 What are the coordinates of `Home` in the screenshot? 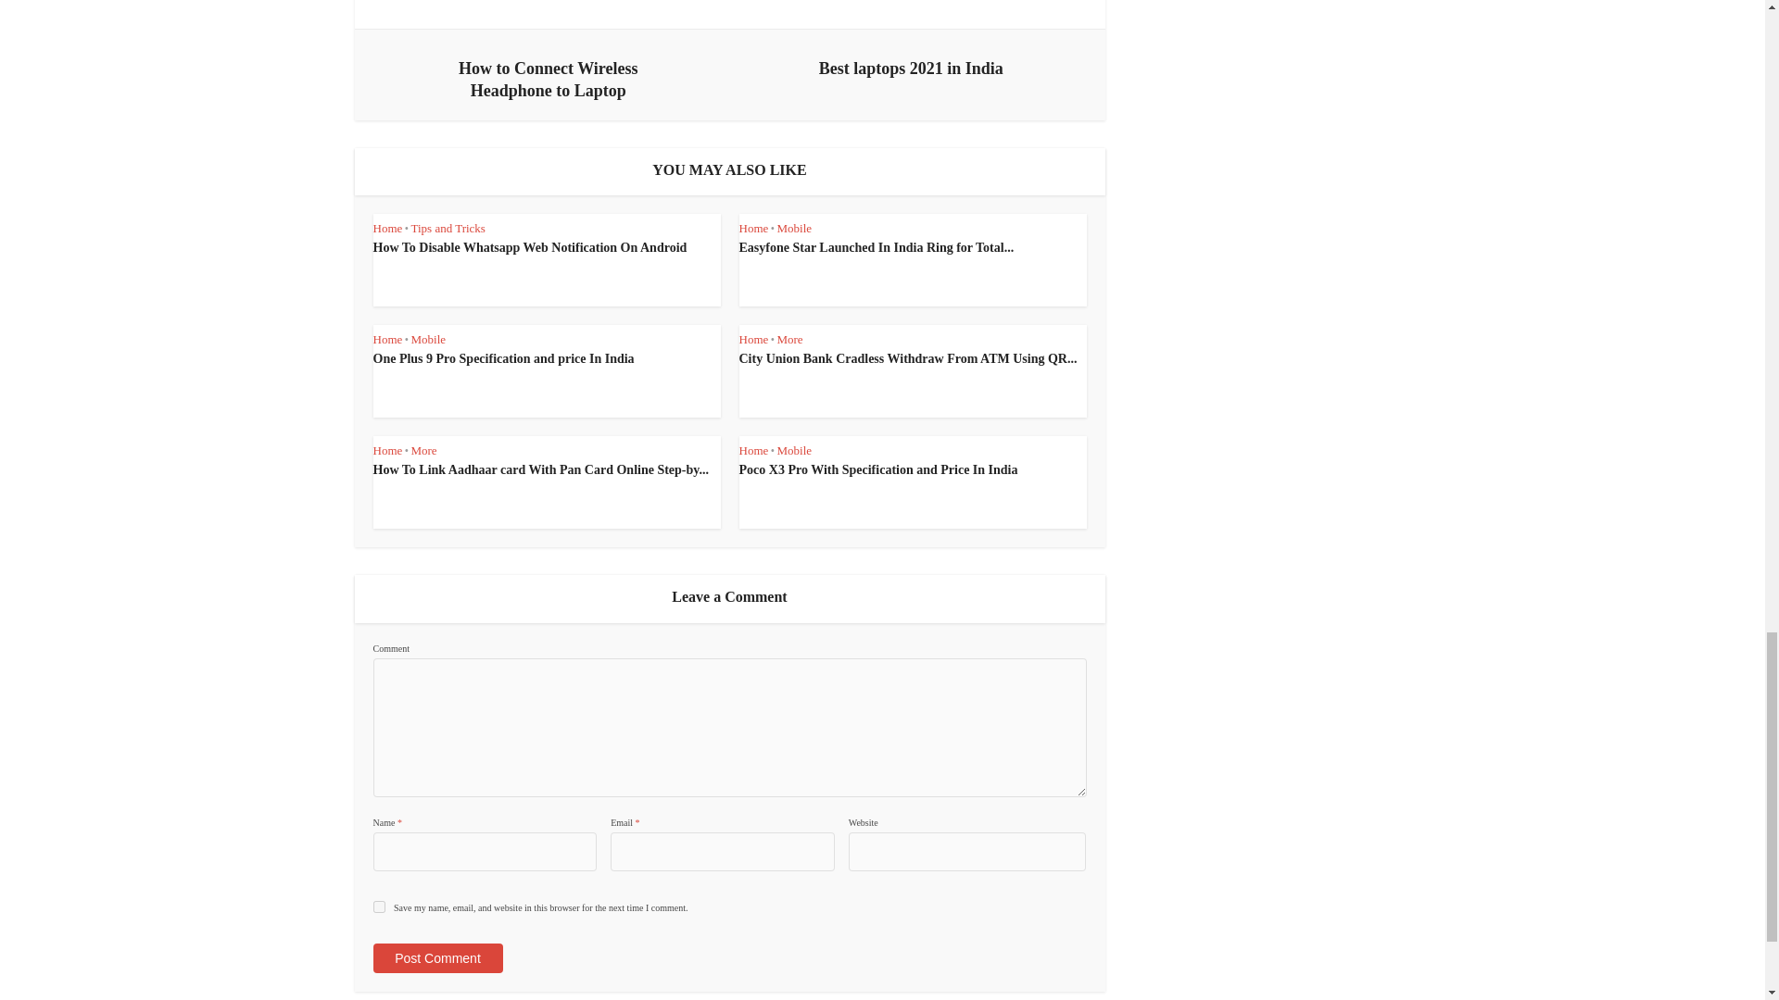 It's located at (386, 339).